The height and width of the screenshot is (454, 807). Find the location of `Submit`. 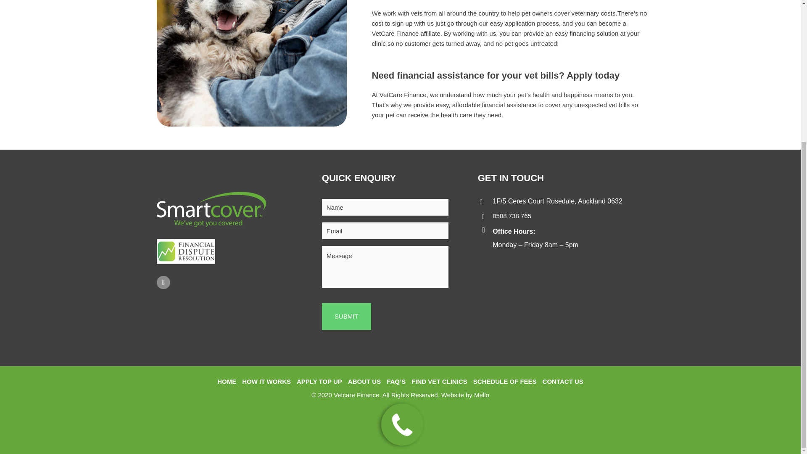

Submit is located at coordinates (346, 317).